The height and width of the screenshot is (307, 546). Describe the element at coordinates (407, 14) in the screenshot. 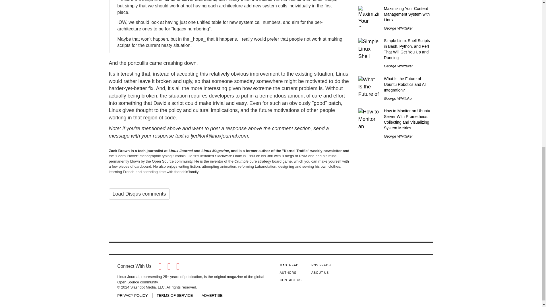

I see `Maximizing Your Content Management System with Linux` at that location.